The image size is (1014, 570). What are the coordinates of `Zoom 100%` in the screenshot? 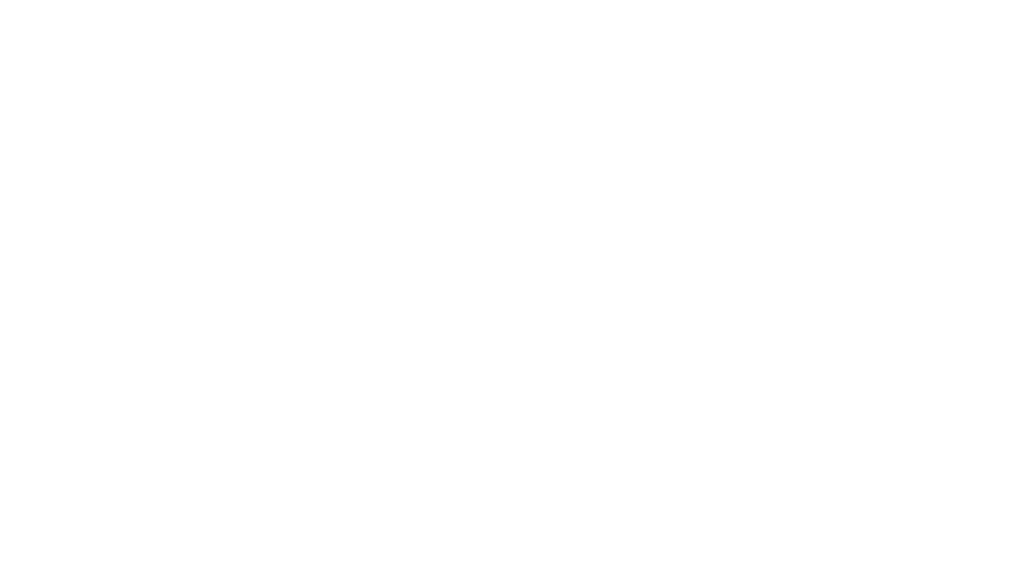 It's located at (997, 529).